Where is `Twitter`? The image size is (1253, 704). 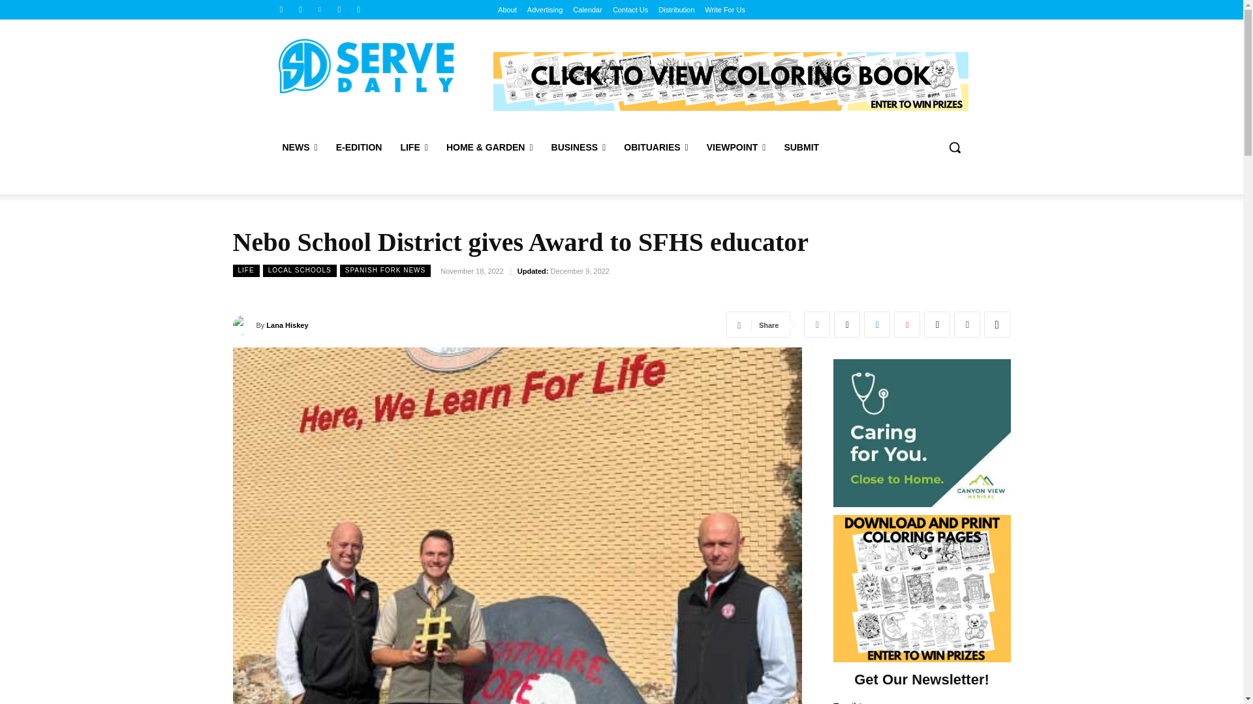
Twitter is located at coordinates (339, 9).